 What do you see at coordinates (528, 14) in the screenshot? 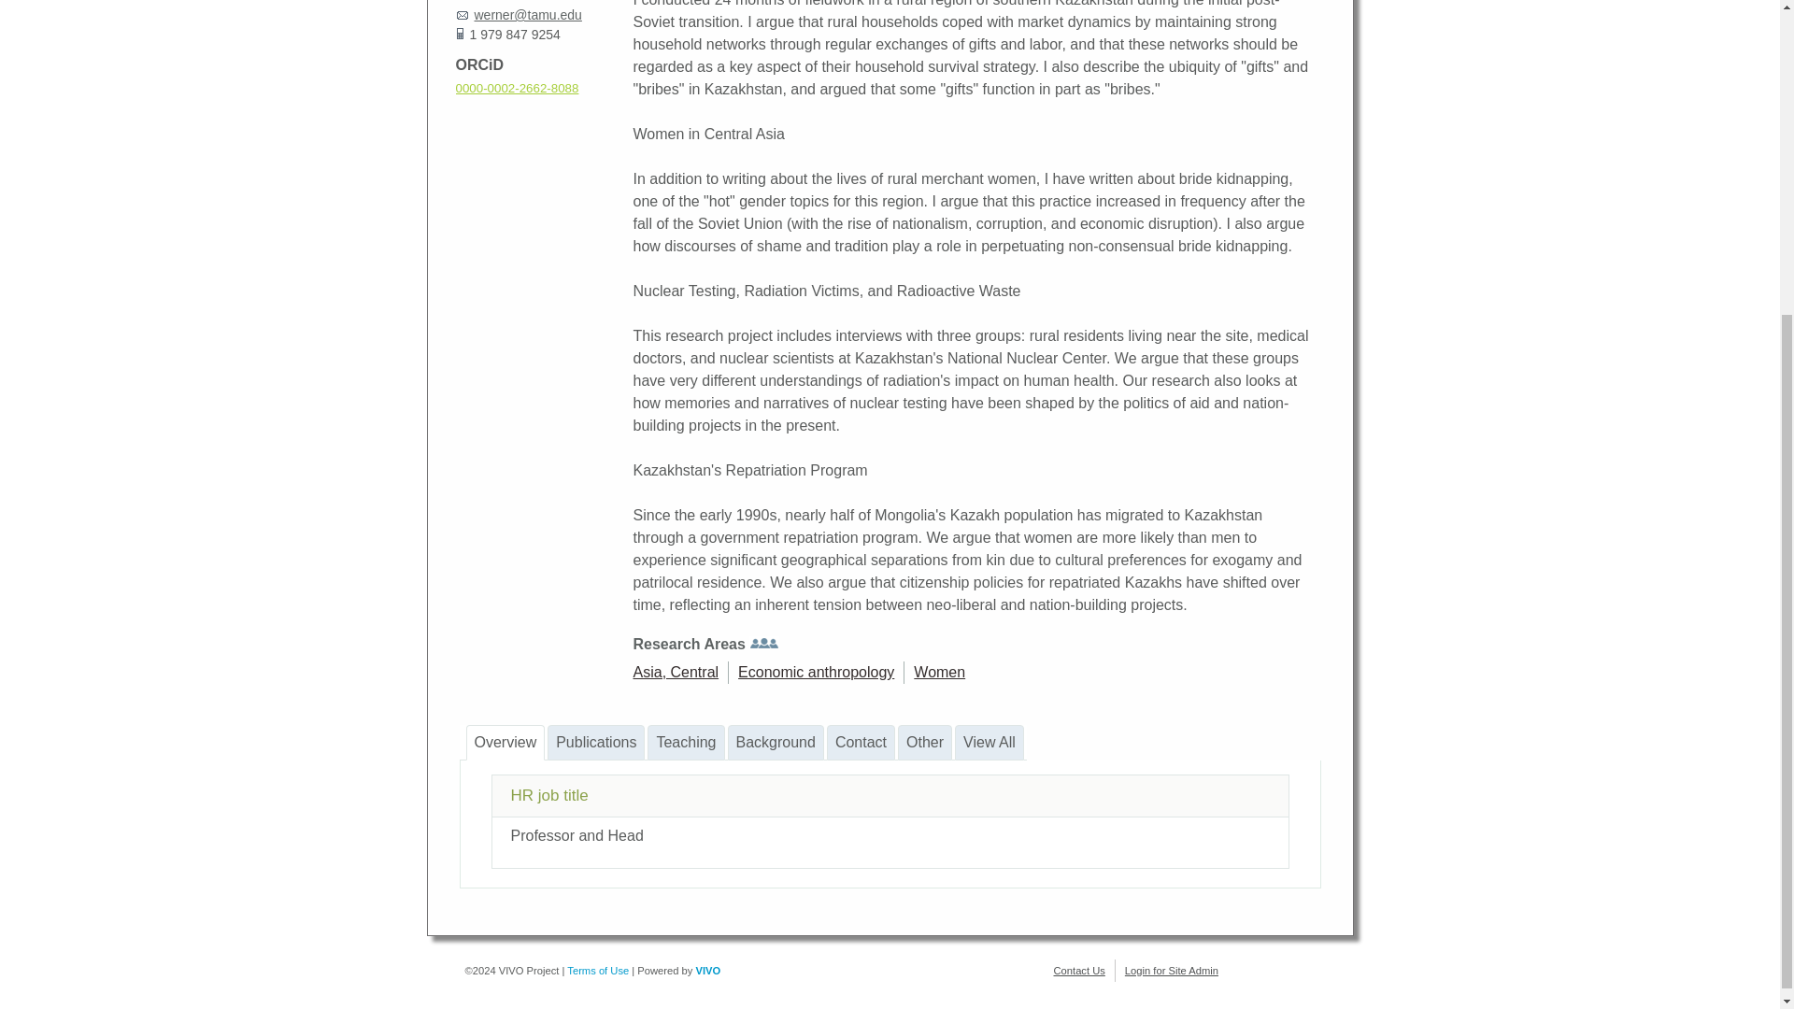
I see `email` at bounding box center [528, 14].